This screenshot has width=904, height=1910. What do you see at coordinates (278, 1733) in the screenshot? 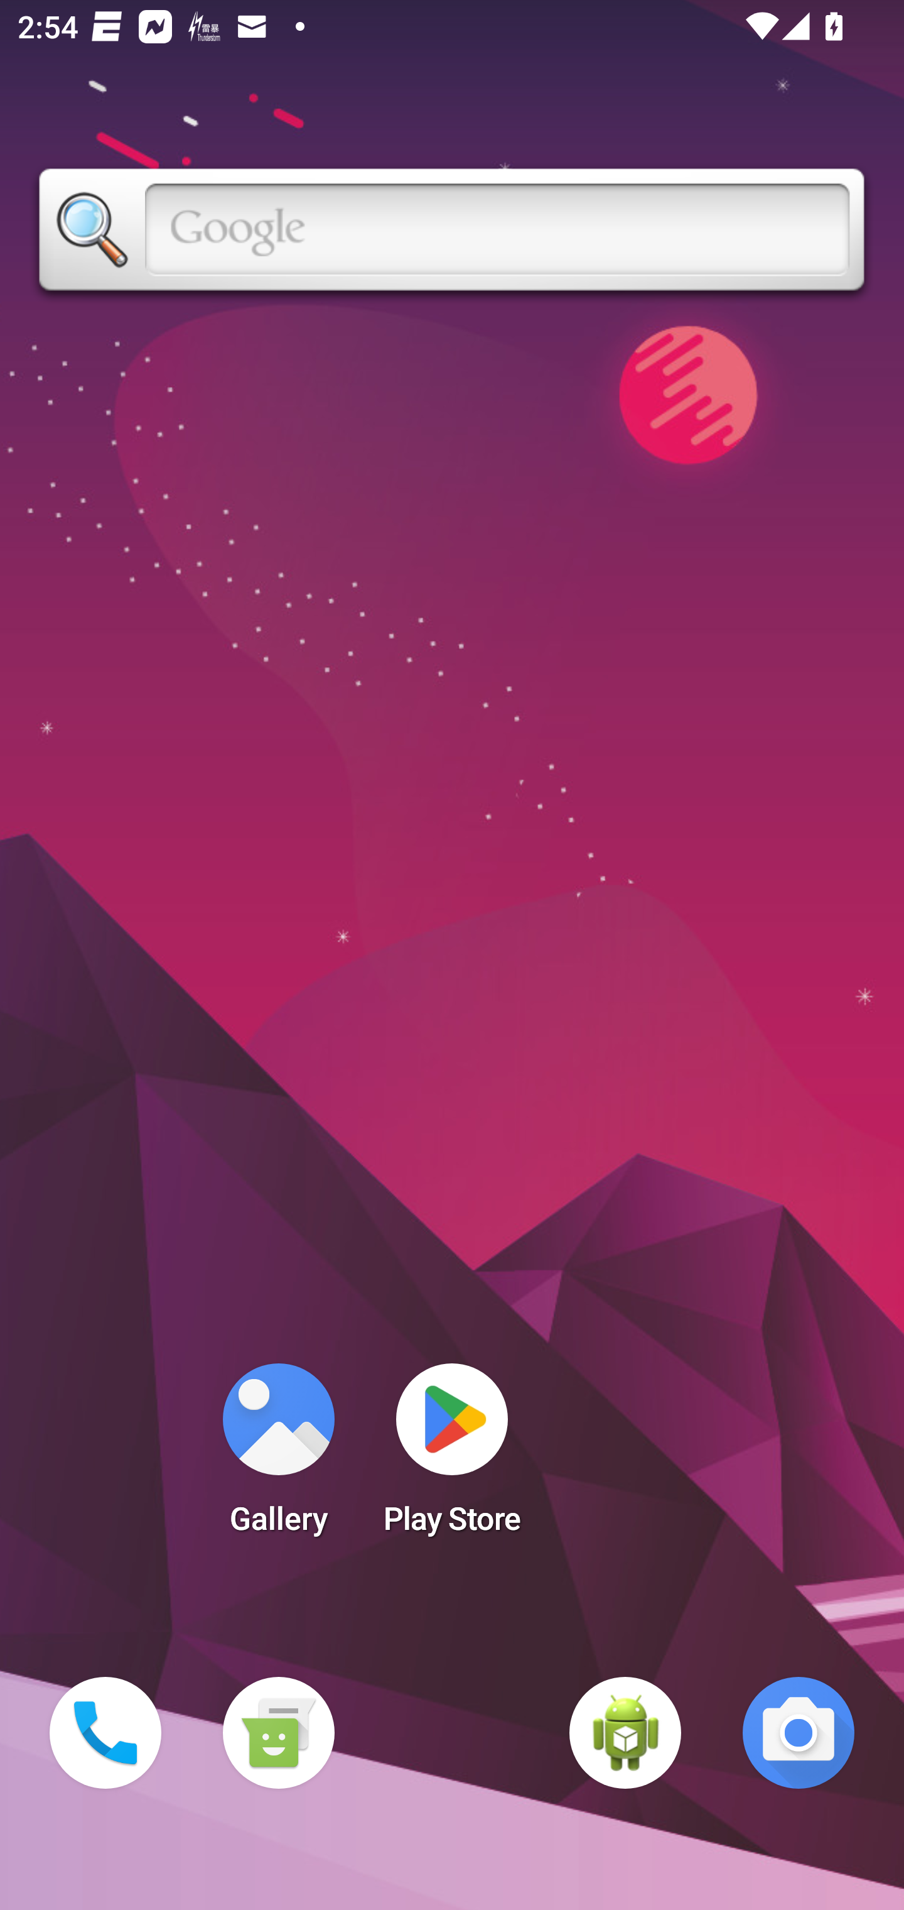
I see `Messaging` at bounding box center [278, 1733].